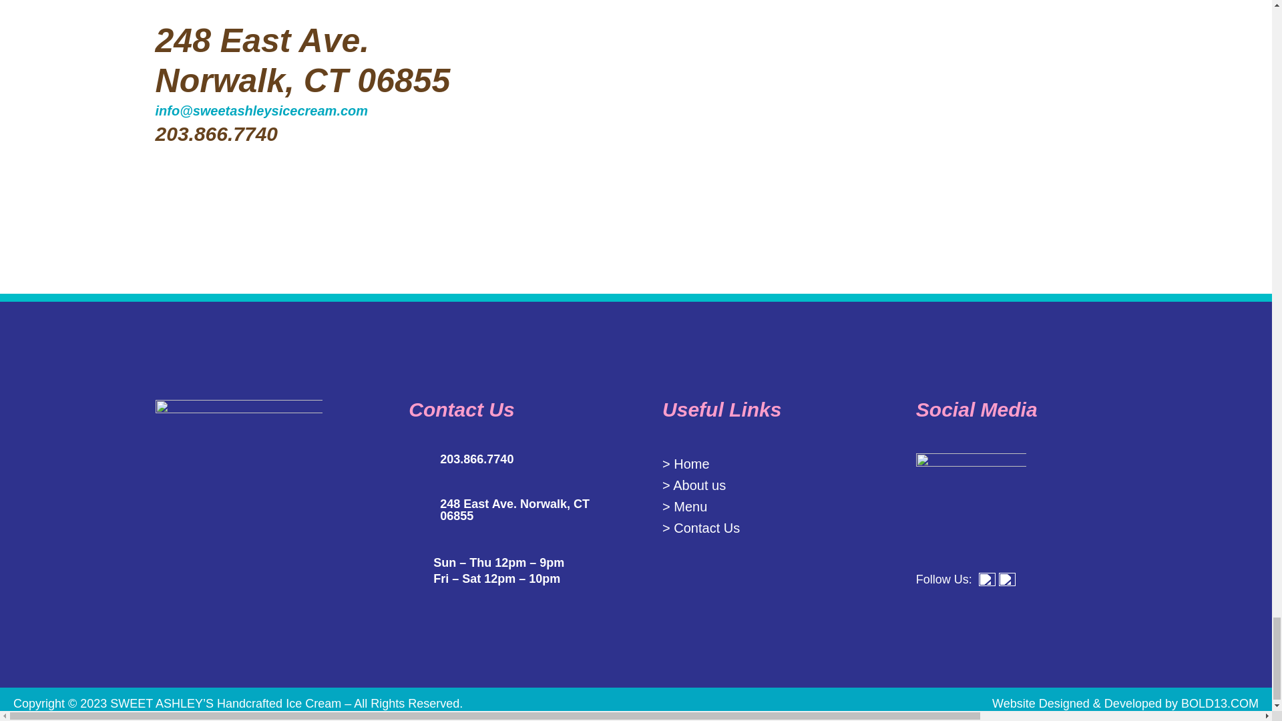 The width and height of the screenshot is (1282, 721). Describe the element at coordinates (949, 97) in the screenshot. I see `bear footer` at that location.